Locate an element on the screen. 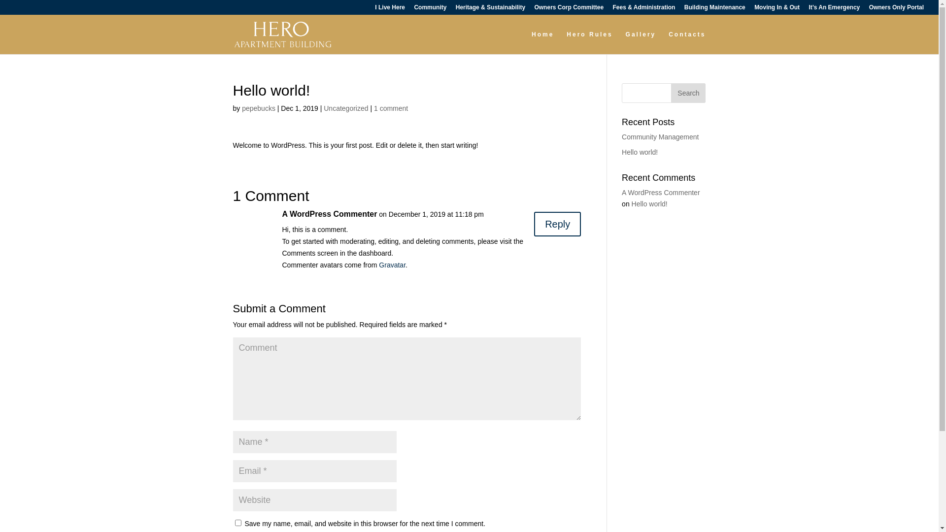 Image resolution: width=946 pixels, height=532 pixels. Reply is located at coordinates (558, 224).